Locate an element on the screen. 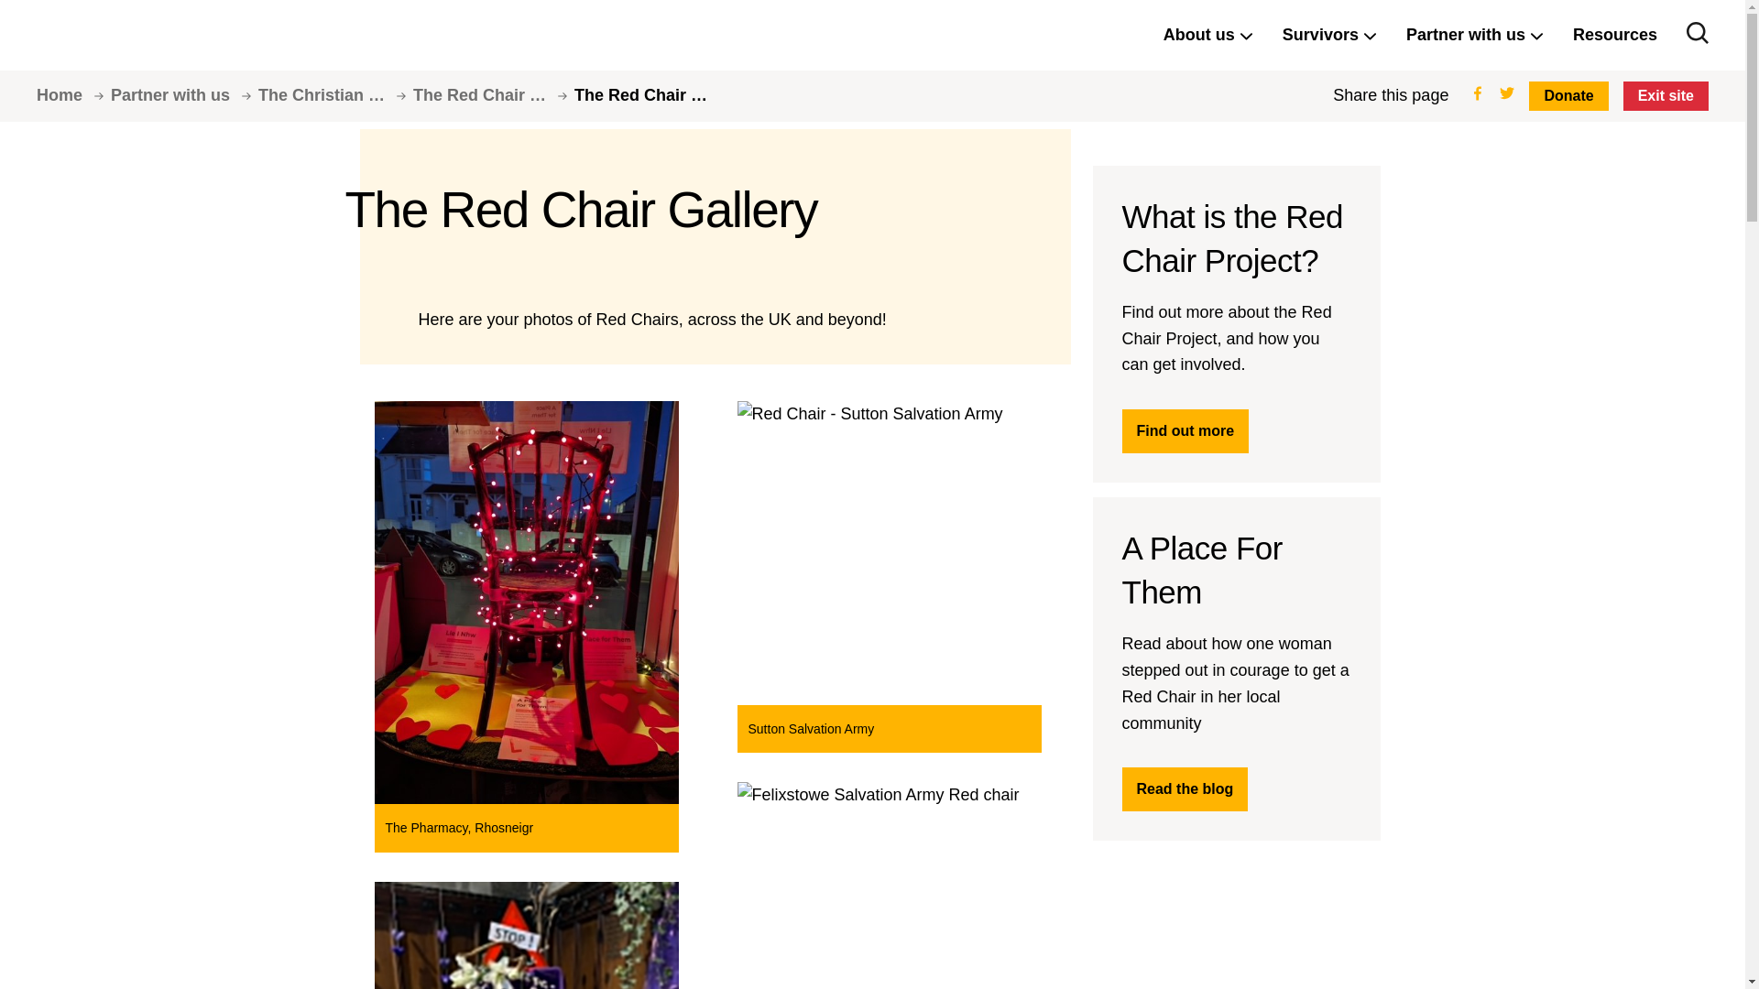  About us is located at coordinates (1207, 35).